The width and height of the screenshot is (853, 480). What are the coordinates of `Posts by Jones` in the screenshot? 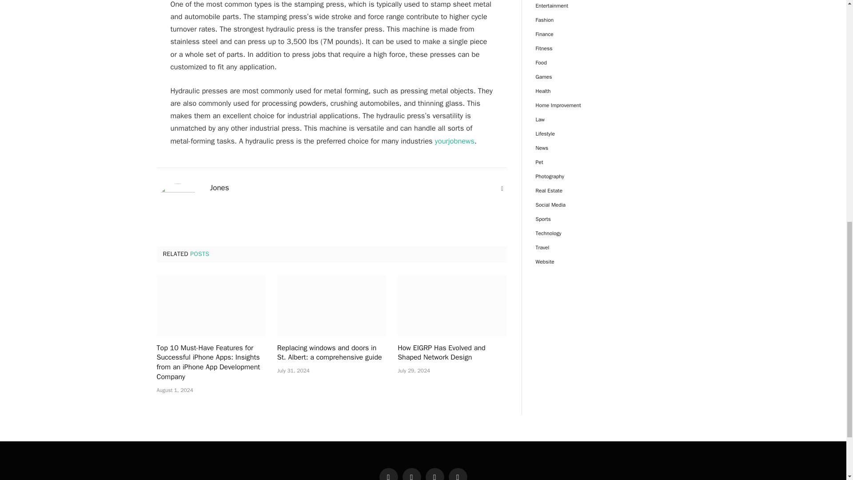 It's located at (219, 188).